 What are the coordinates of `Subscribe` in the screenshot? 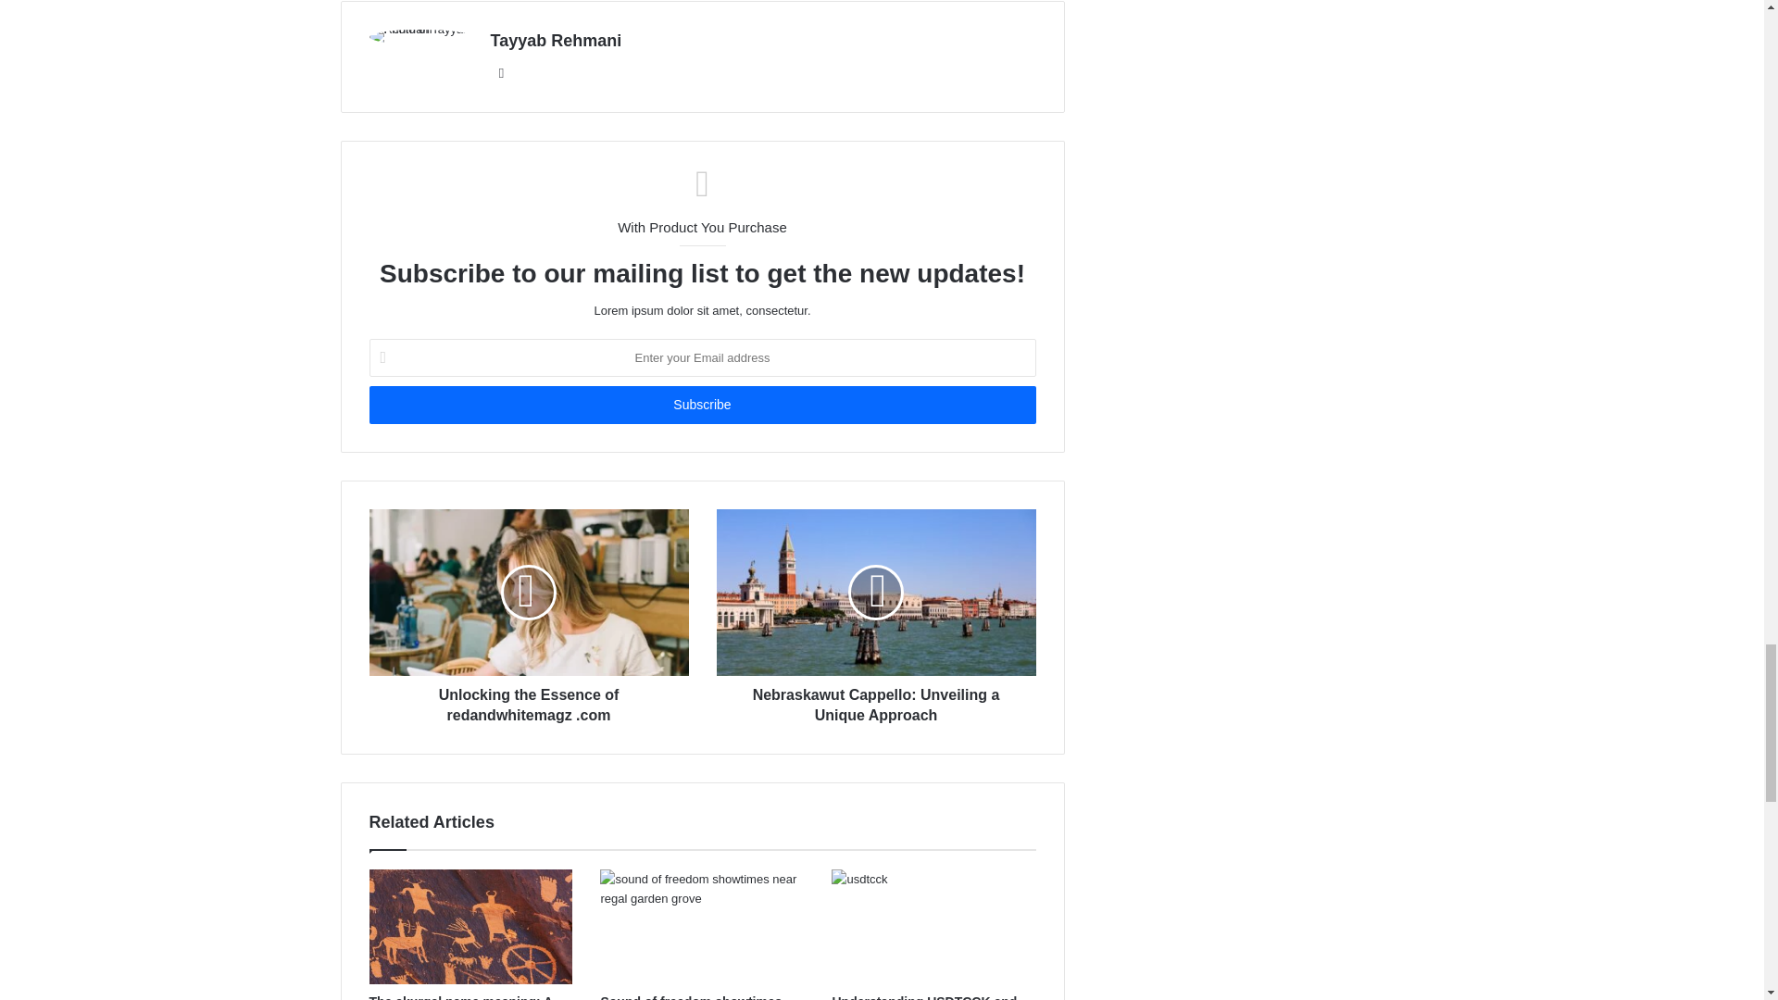 It's located at (701, 404).